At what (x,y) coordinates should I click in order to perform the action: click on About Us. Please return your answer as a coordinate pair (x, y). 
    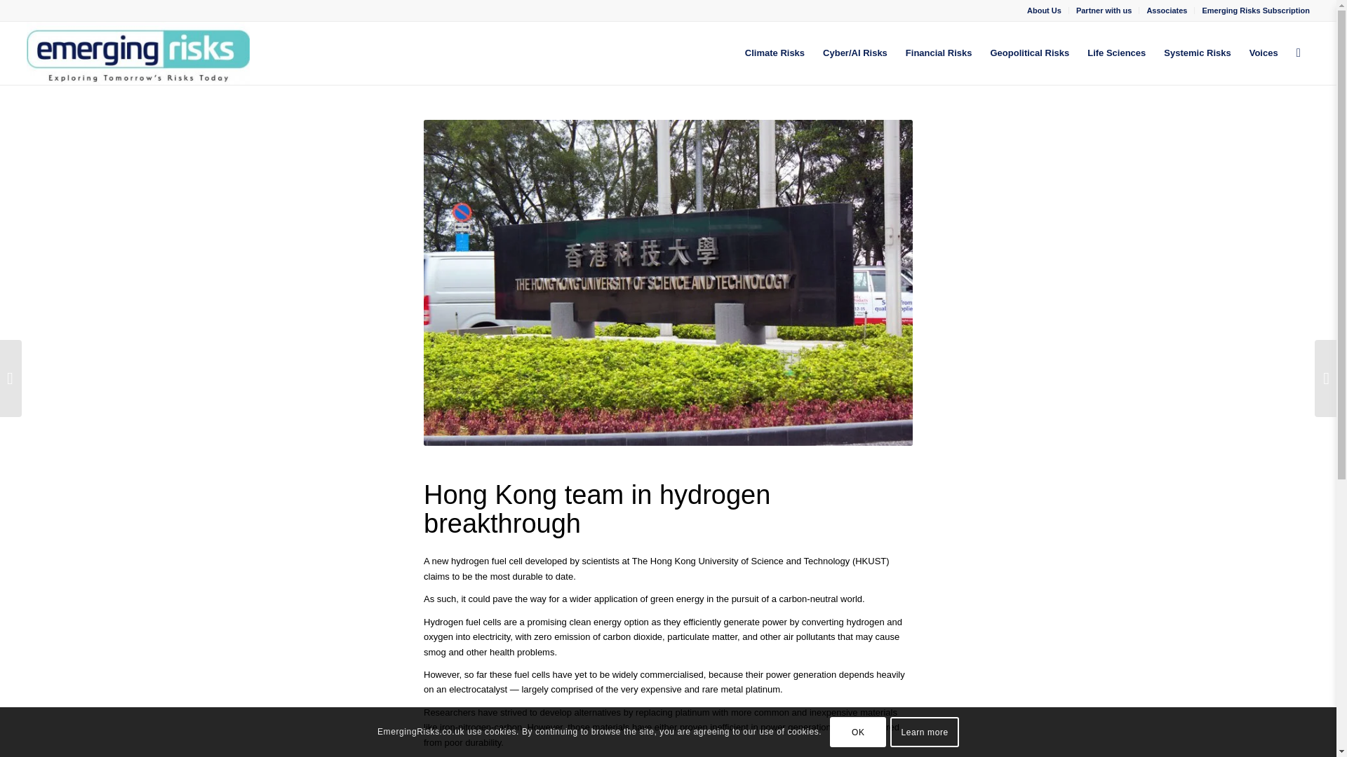
    Looking at the image, I should click on (1044, 11).